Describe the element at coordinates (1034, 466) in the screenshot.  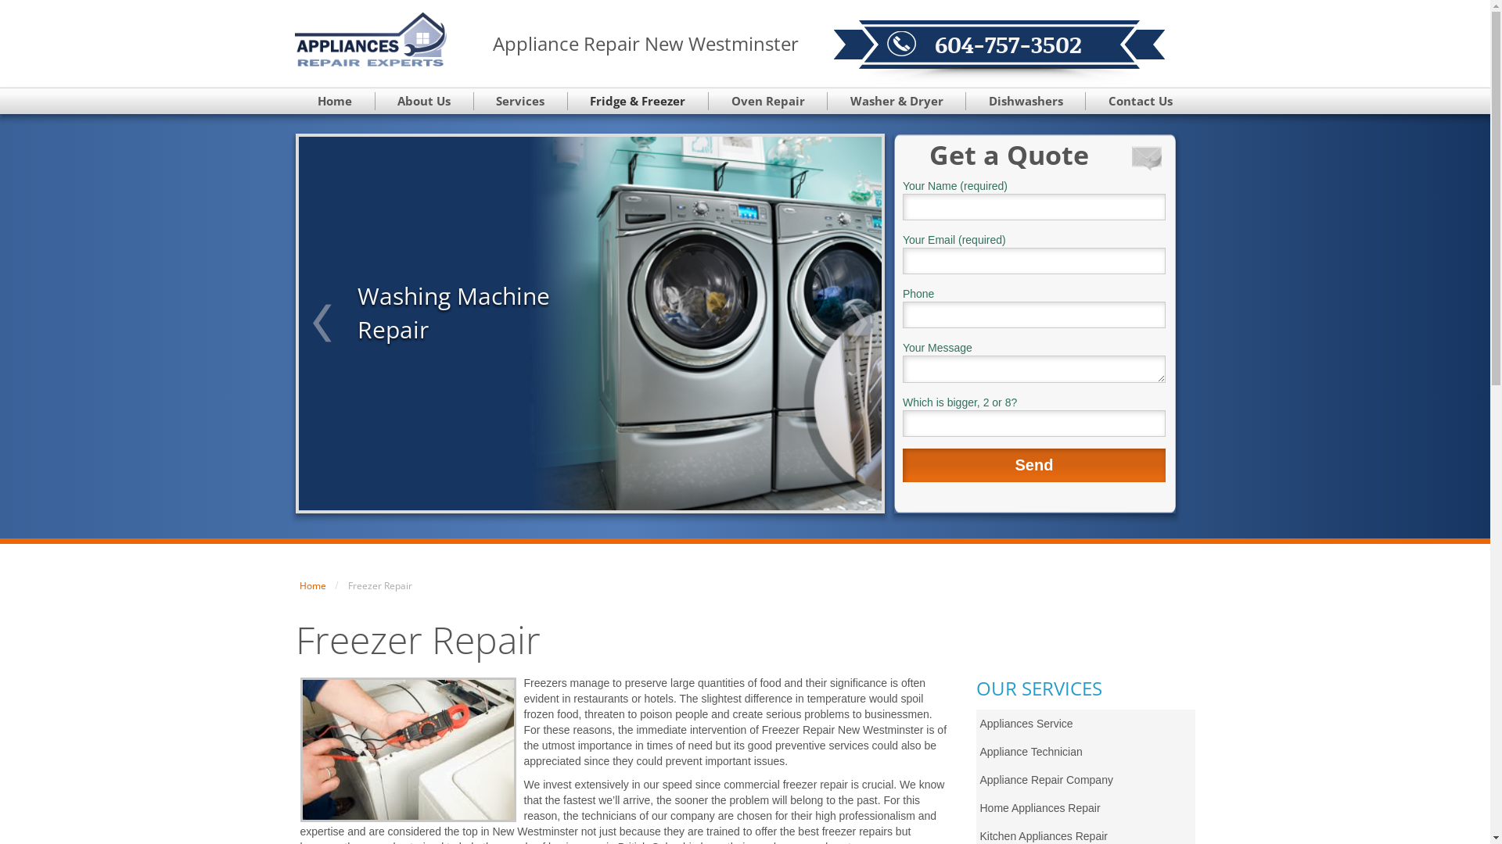
I see `Send` at that location.